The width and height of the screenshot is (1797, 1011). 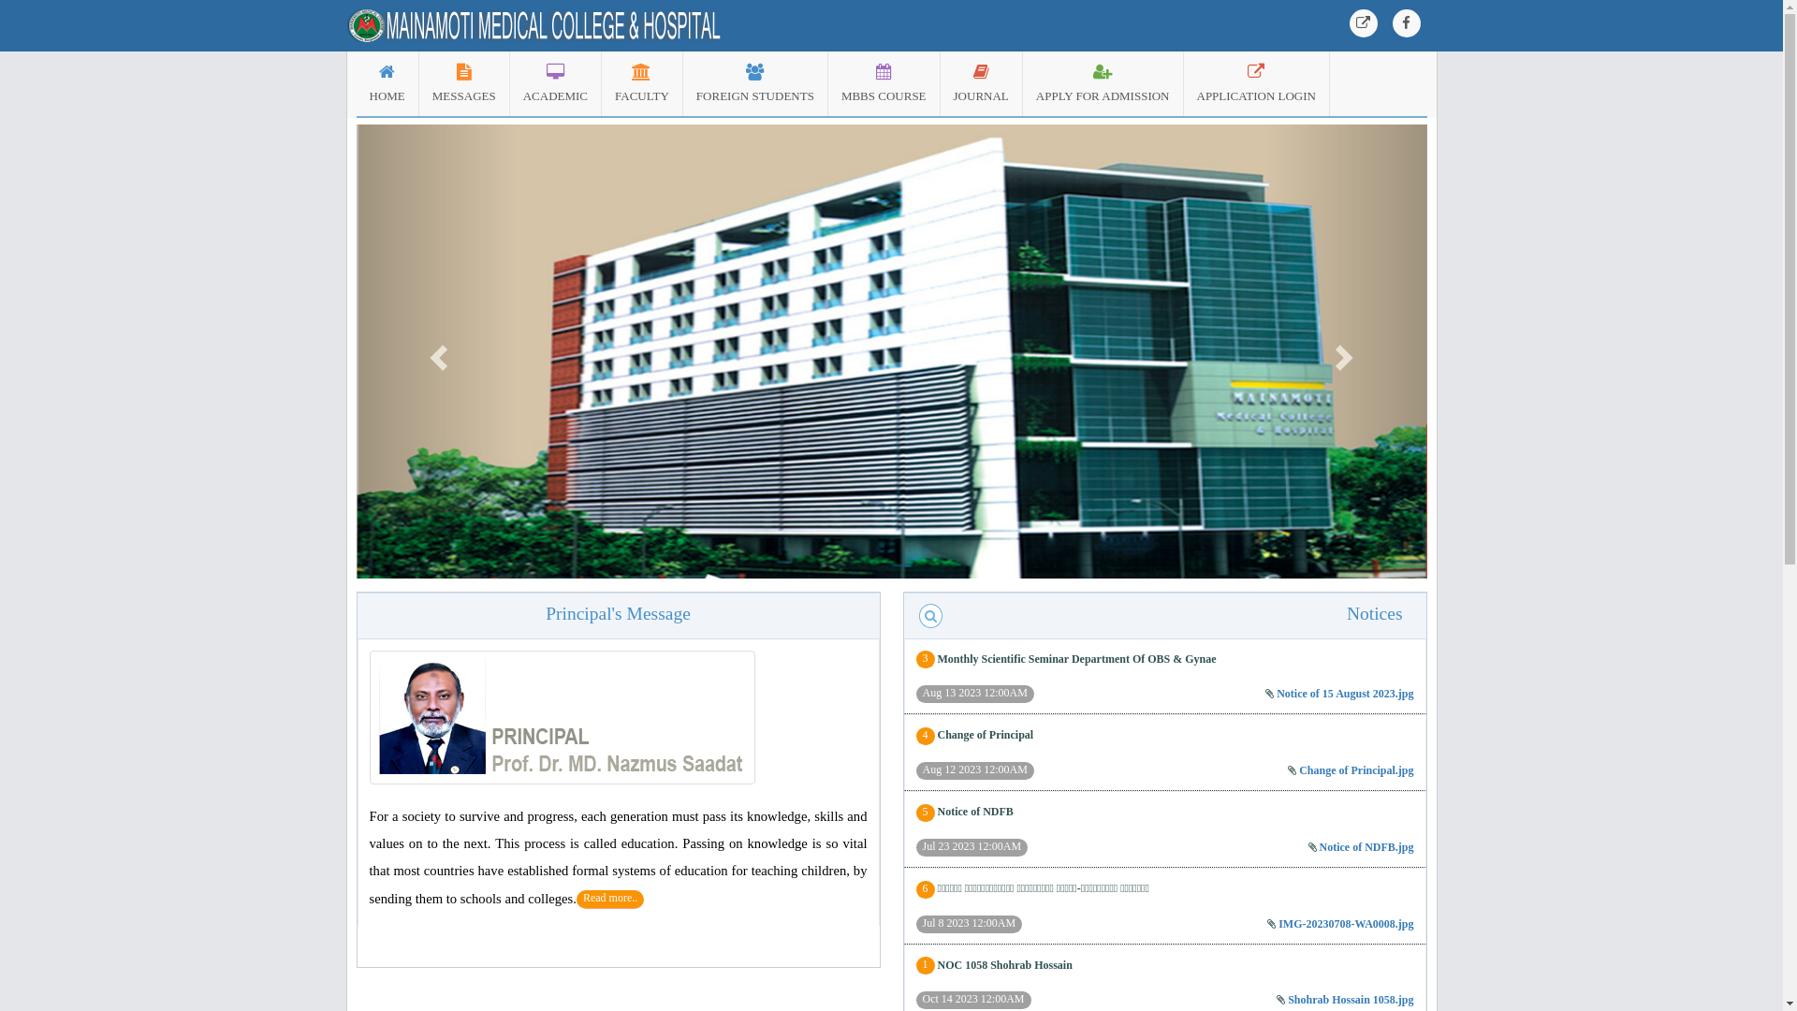 I want to click on Notice of NDFB.jpg, so click(x=1366, y=847).